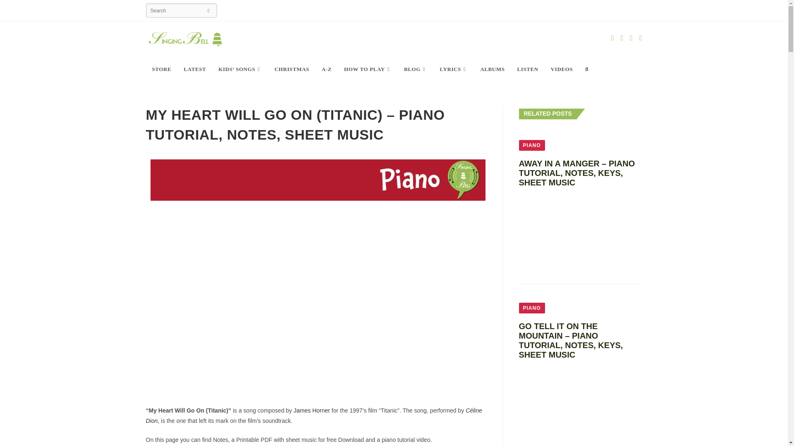 This screenshot has width=794, height=446. I want to click on Singing-Bell-Logo-New : Singing Bell, so click(184, 39).